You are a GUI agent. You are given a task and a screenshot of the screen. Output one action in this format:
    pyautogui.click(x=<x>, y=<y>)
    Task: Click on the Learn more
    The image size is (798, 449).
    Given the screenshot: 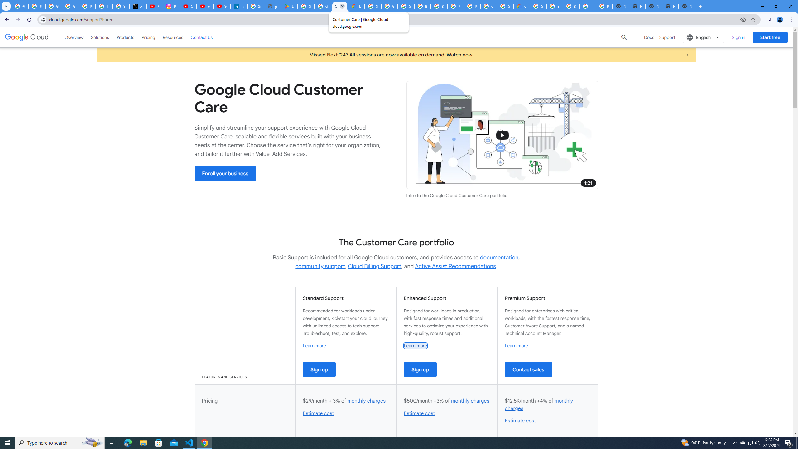 What is the action you would take?
    pyautogui.click(x=516, y=345)
    